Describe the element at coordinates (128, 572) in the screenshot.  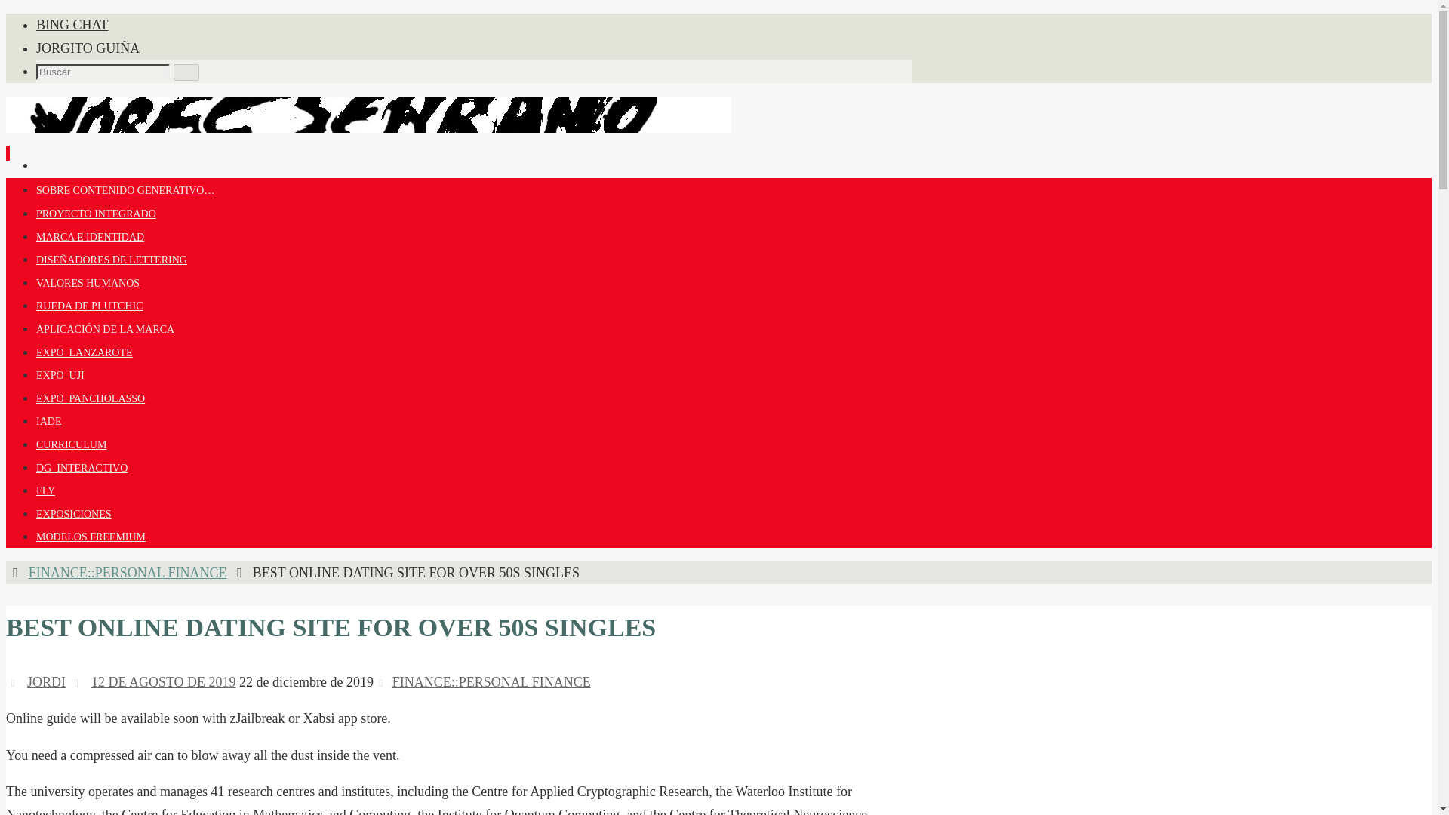
I see `FINANCE::PERSONAL FINANCE` at that location.